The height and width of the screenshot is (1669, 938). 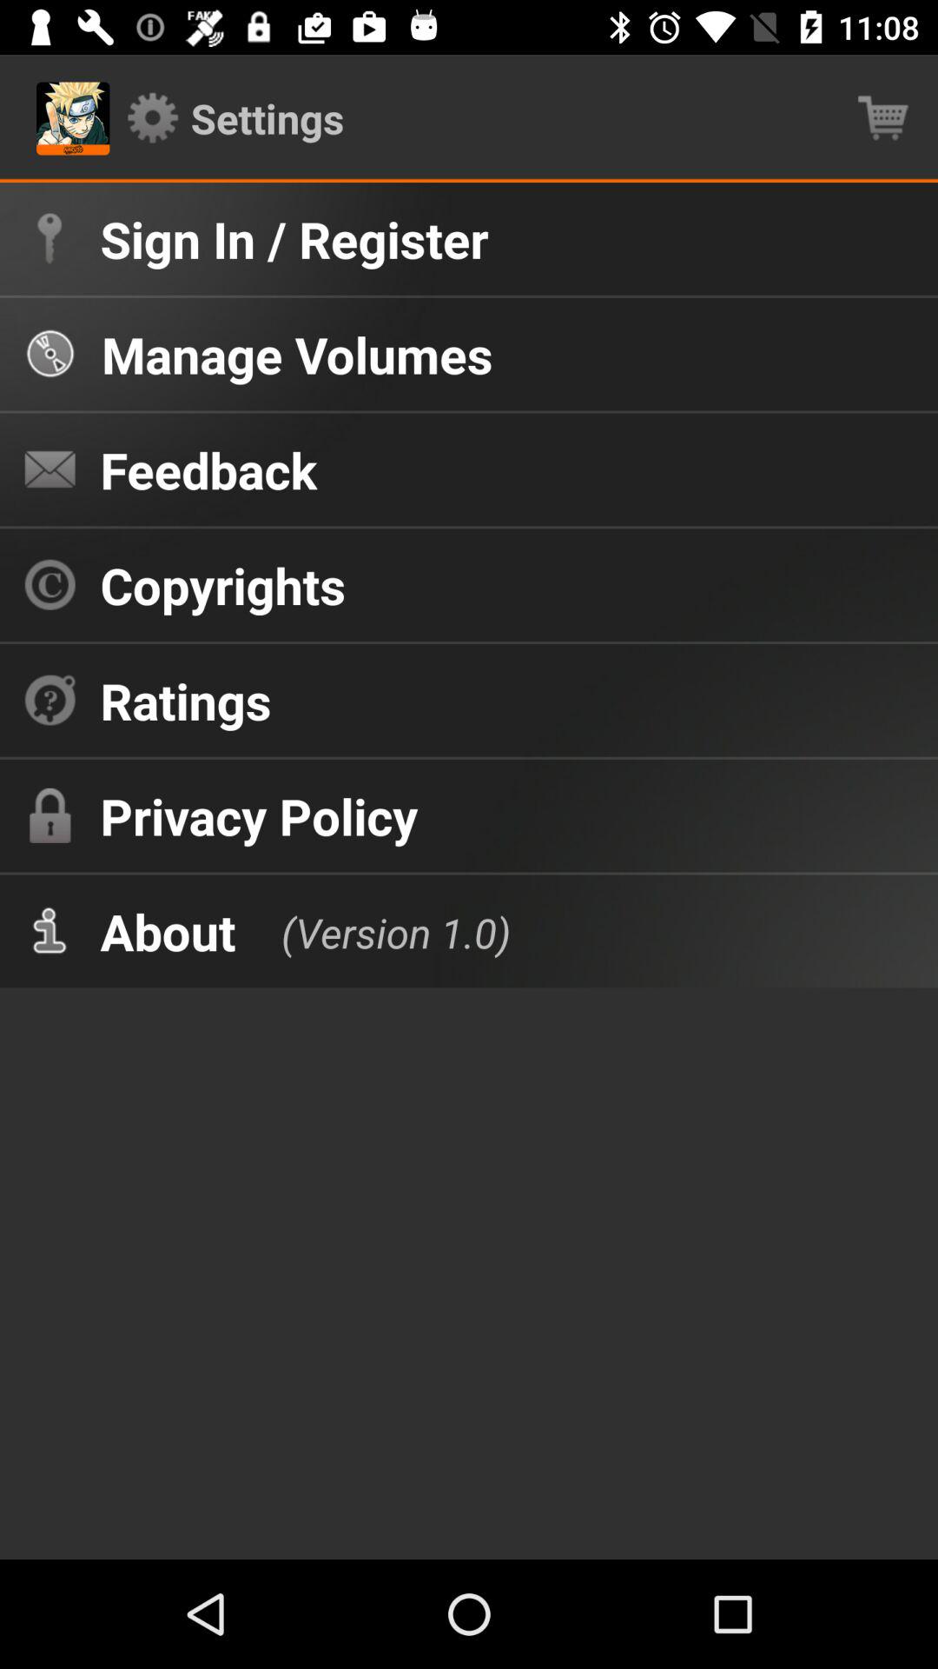 What do you see at coordinates (297, 355) in the screenshot?
I see `open icon below the sign in / register` at bounding box center [297, 355].